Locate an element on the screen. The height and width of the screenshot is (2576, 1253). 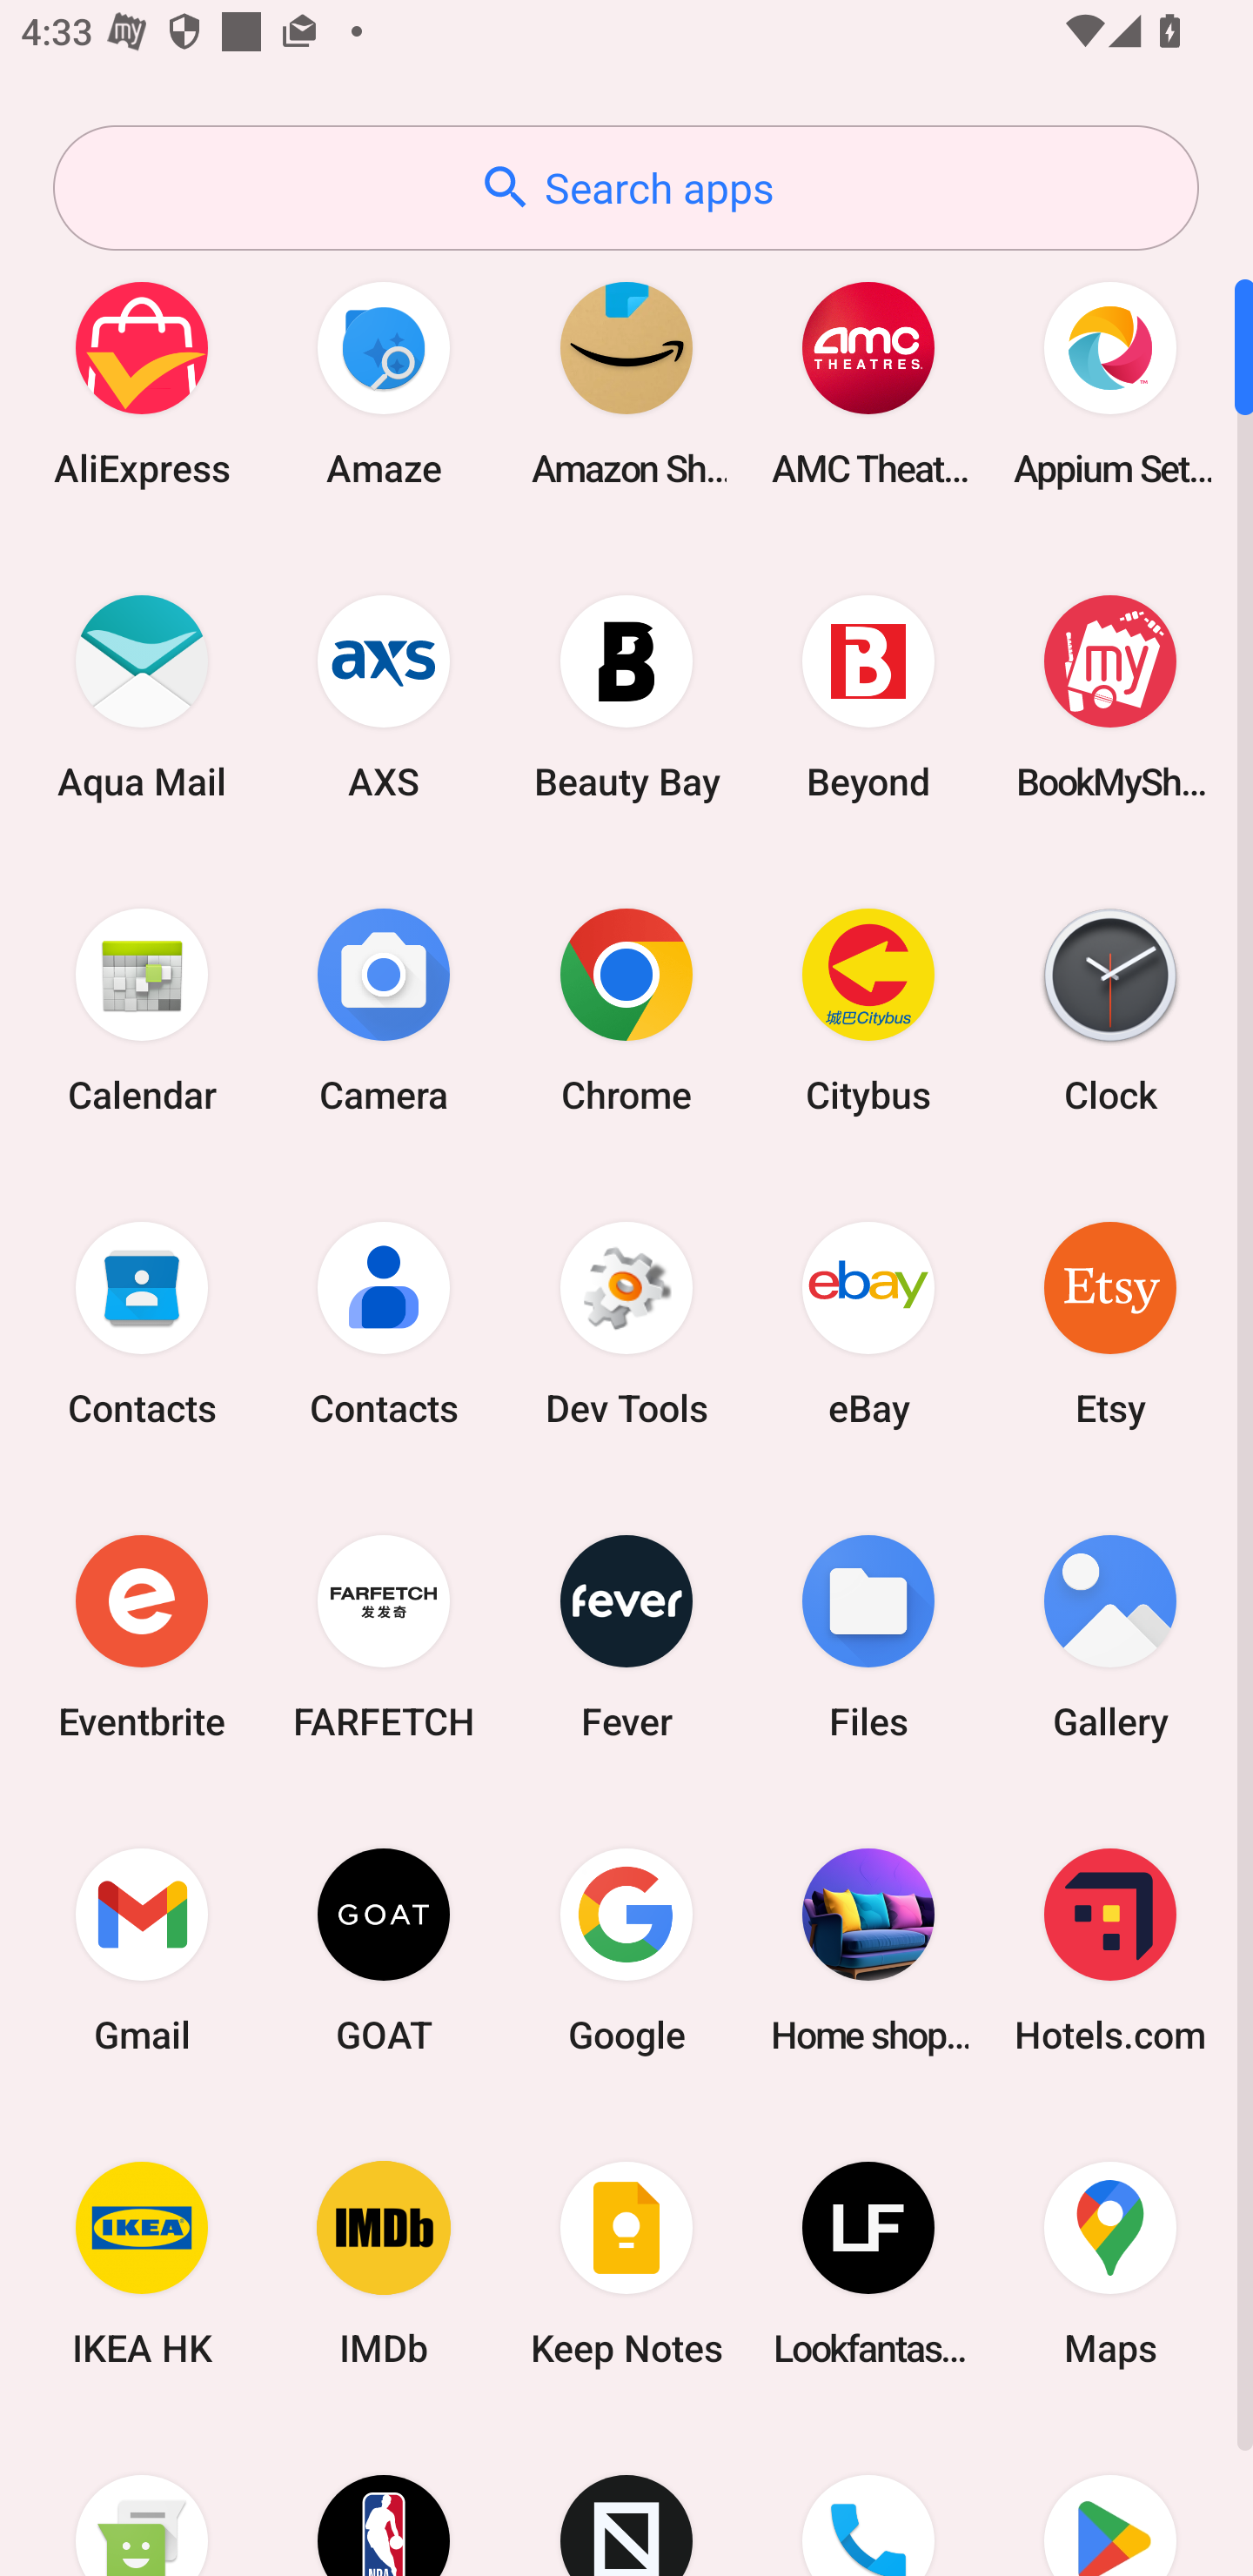
Hotels.com is located at coordinates (1110, 1949).